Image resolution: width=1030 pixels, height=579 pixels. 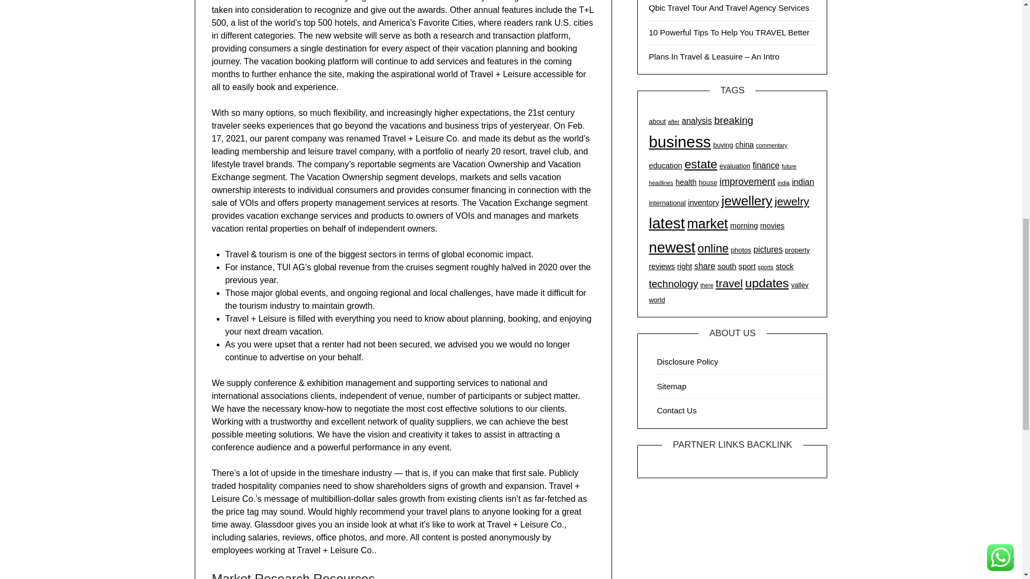 What do you see at coordinates (665, 166) in the screenshot?
I see `education` at bounding box center [665, 166].